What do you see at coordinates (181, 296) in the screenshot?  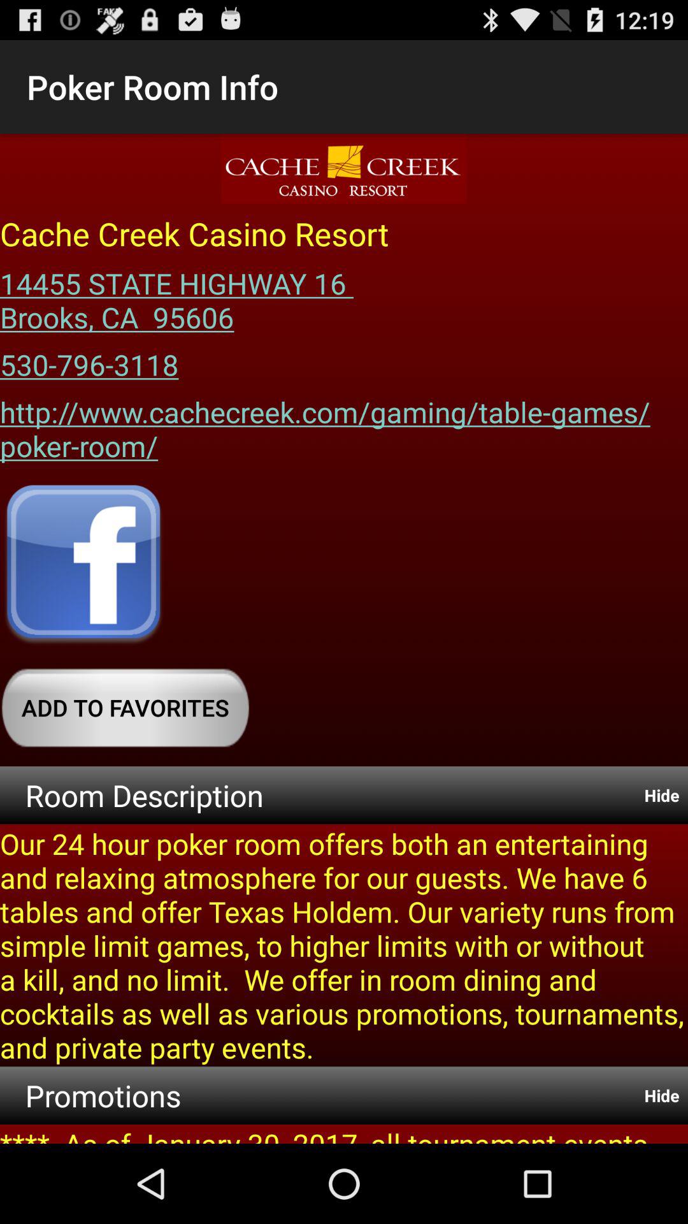 I see `press the icon above the 530-796-3118 app` at bounding box center [181, 296].